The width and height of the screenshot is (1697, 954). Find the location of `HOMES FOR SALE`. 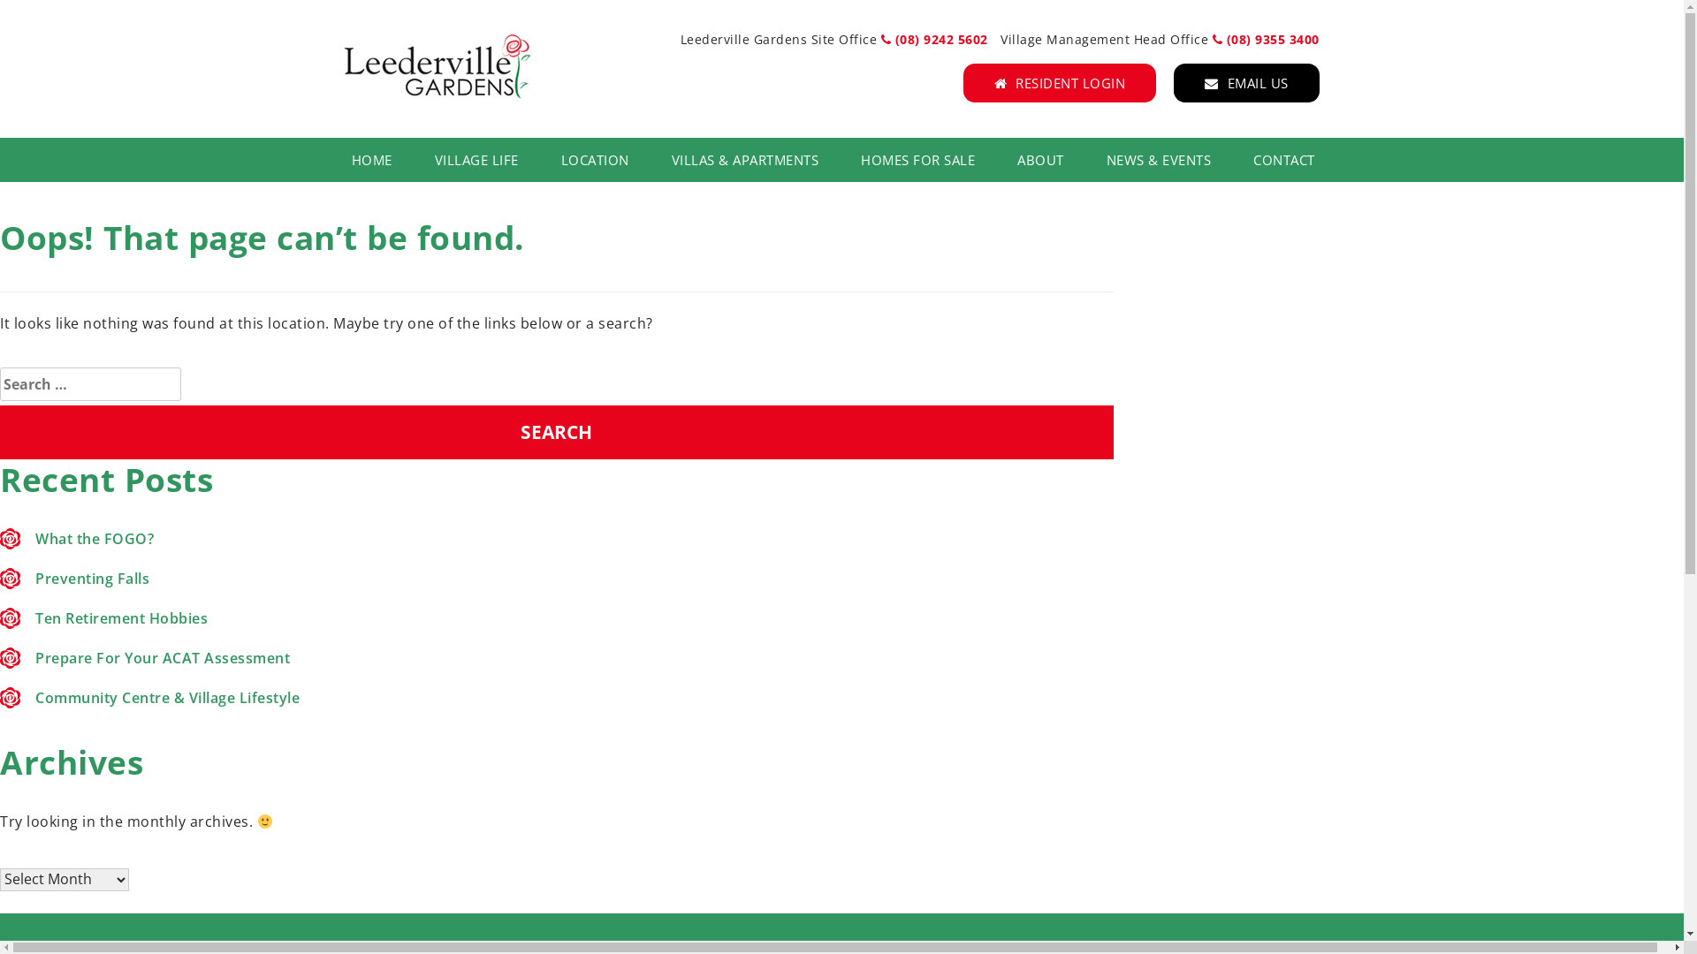

HOMES FOR SALE is located at coordinates (917, 159).